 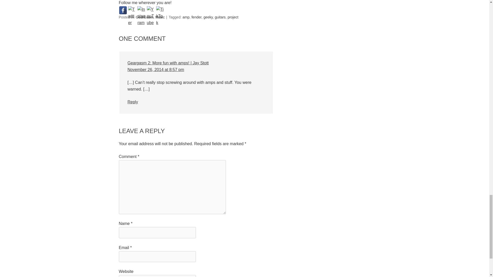 What do you see at coordinates (197, 17) in the screenshot?
I see `fender` at bounding box center [197, 17].